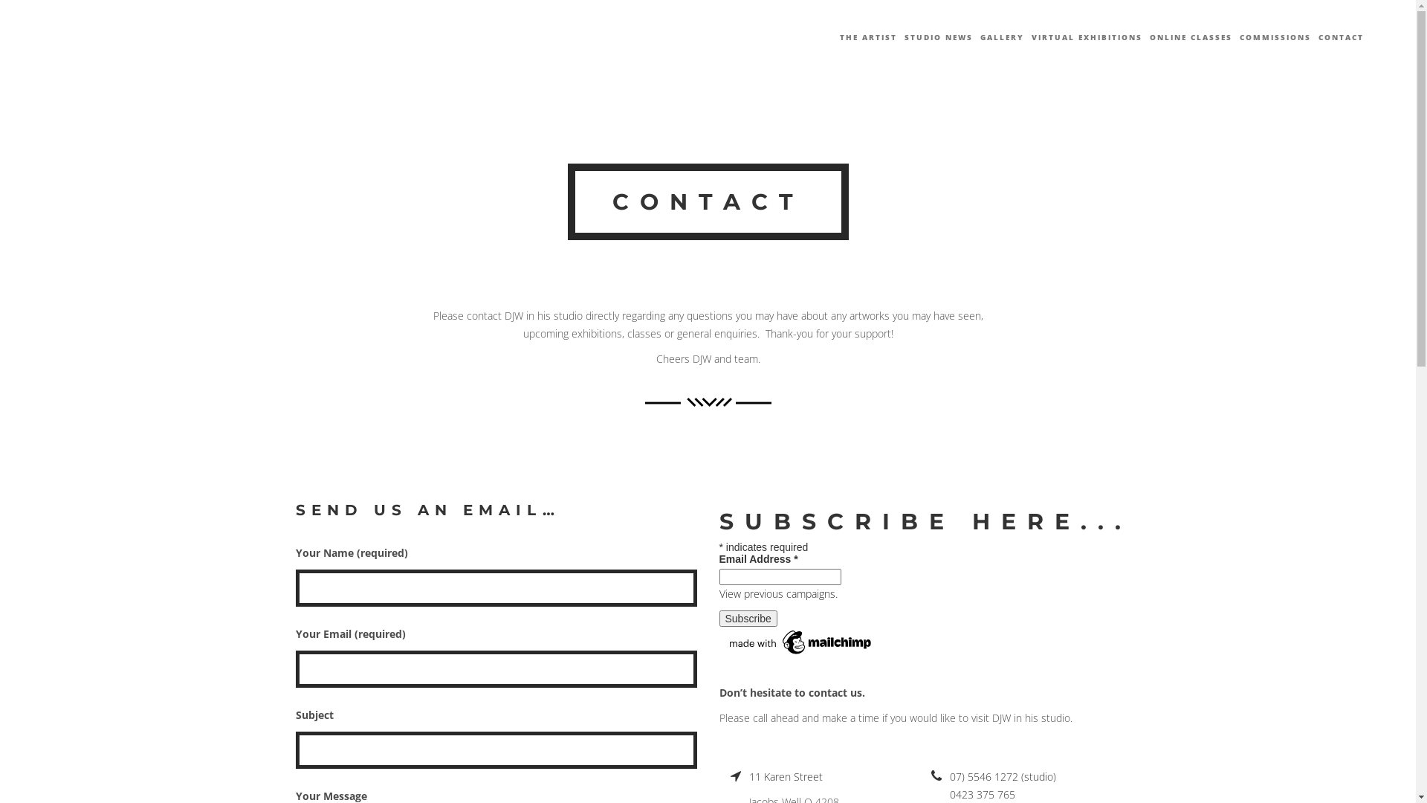 This screenshot has width=1427, height=803. I want to click on STUDIO NEWS, so click(939, 37).